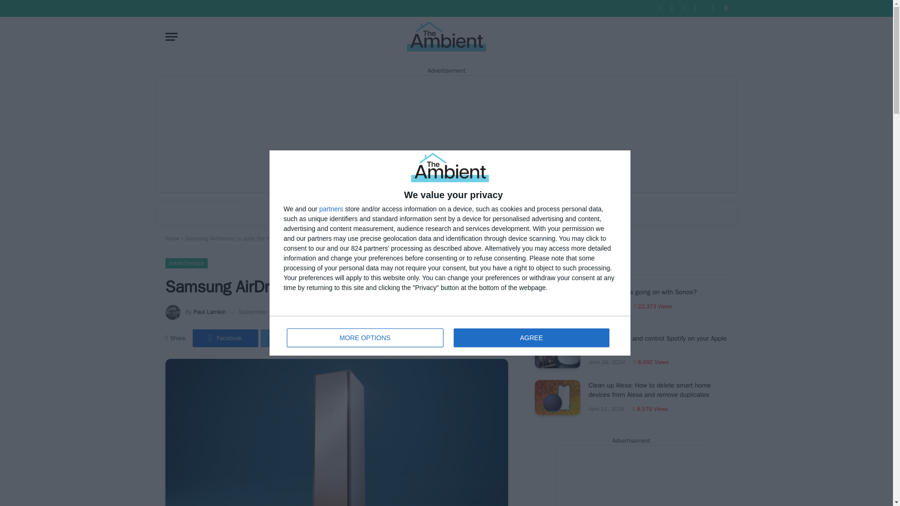 Image resolution: width=900 pixels, height=506 pixels. What do you see at coordinates (450, 336) in the screenshot?
I see `partners` at bounding box center [450, 336].